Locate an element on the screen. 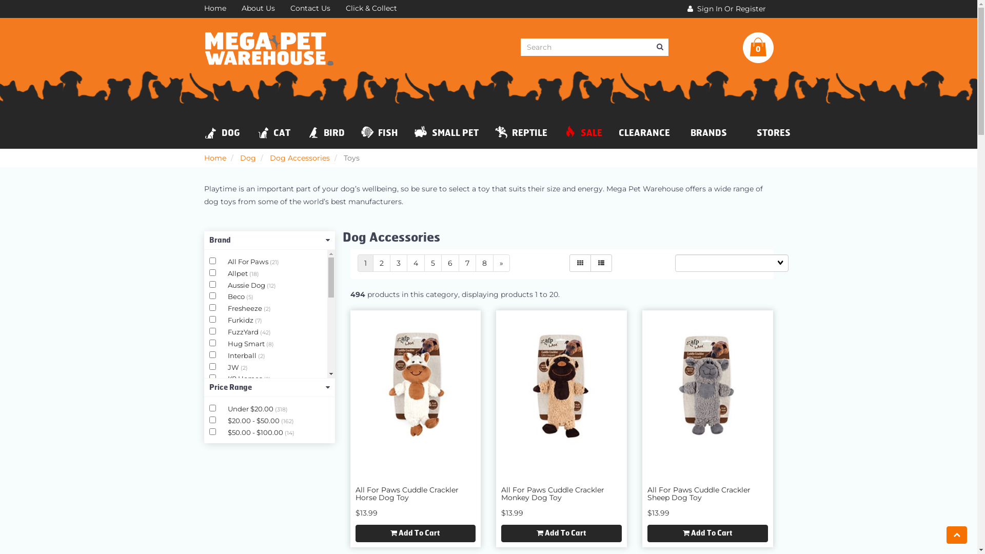 The image size is (985, 554). K9 Homes is located at coordinates (246, 379).